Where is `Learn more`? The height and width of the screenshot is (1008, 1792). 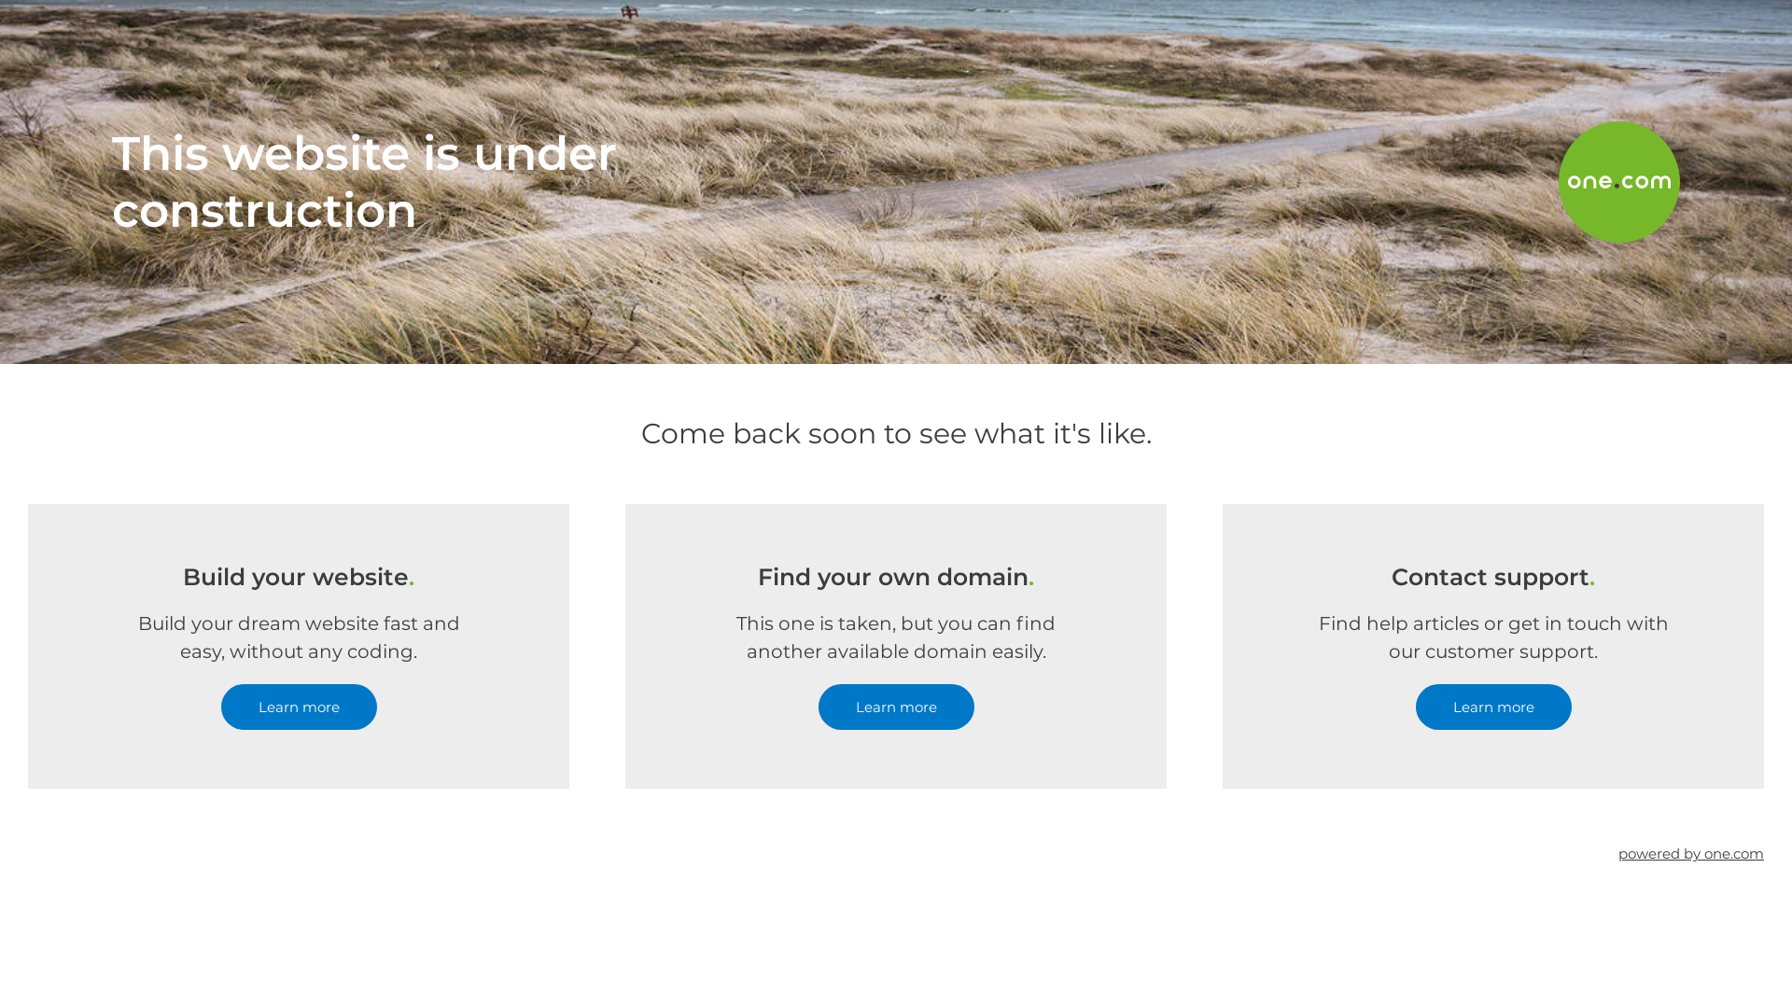
Learn more is located at coordinates (896, 707).